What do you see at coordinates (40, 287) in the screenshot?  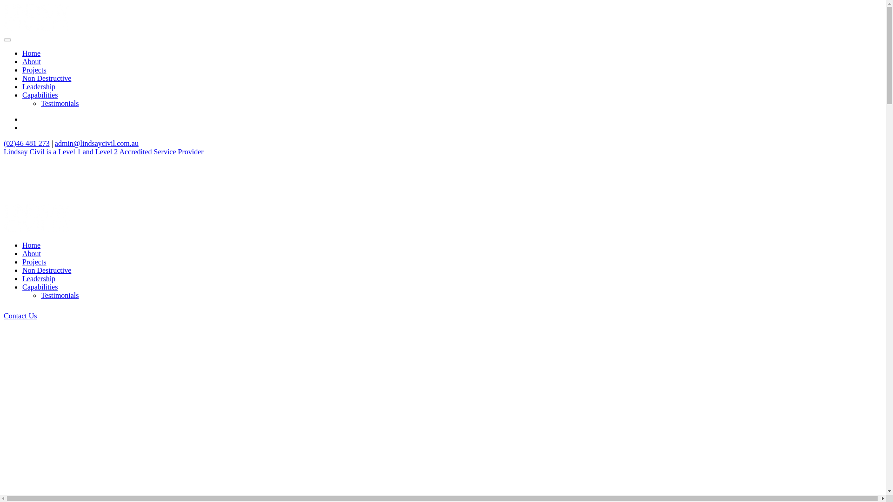 I see `Capabilities` at bounding box center [40, 287].